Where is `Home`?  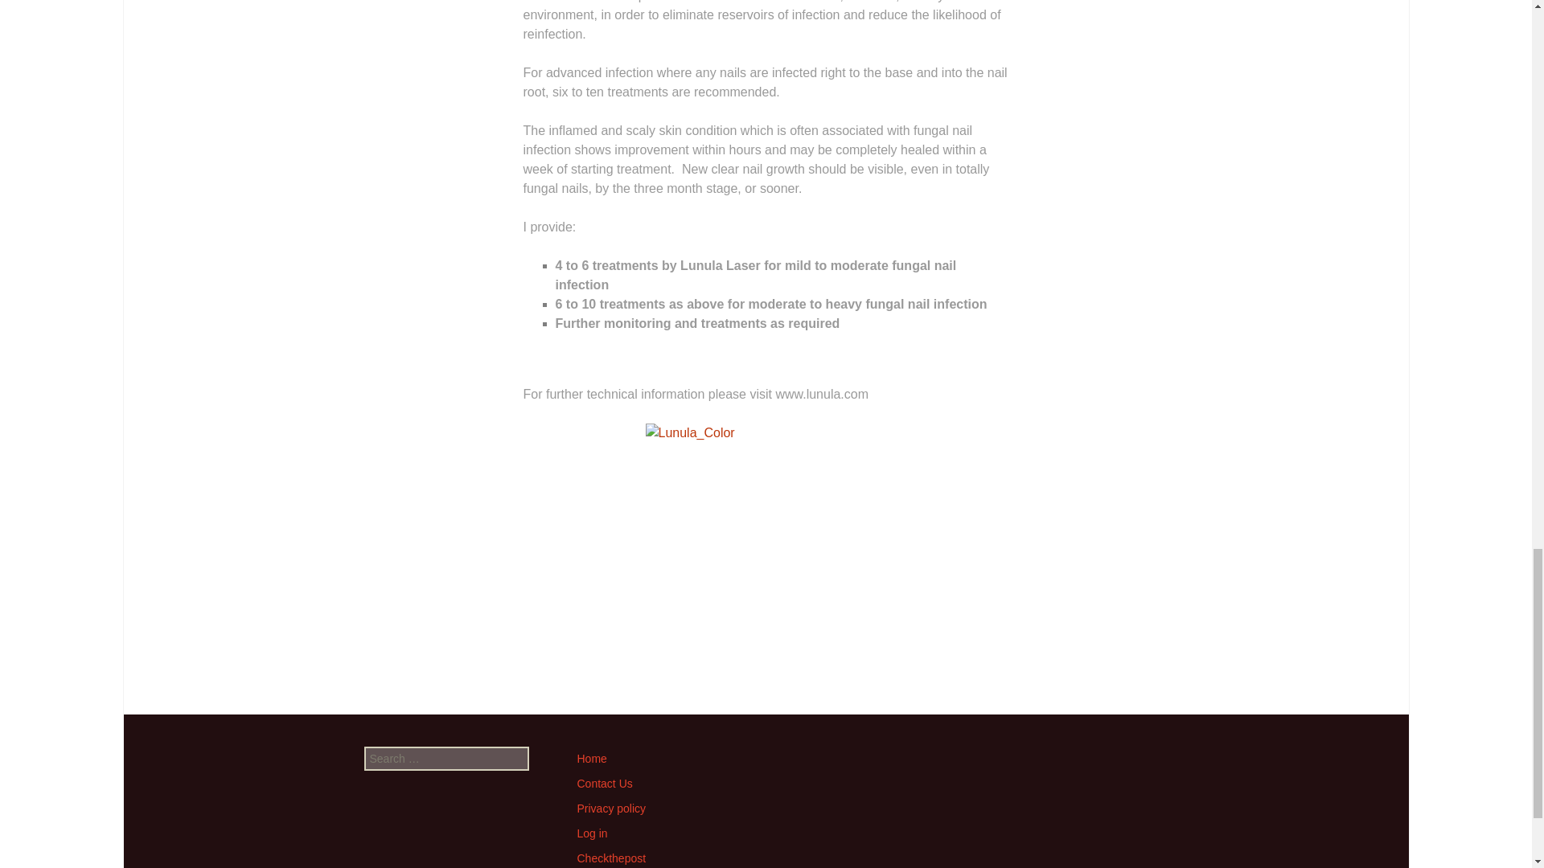 Home is located at coordinates (592, 759).